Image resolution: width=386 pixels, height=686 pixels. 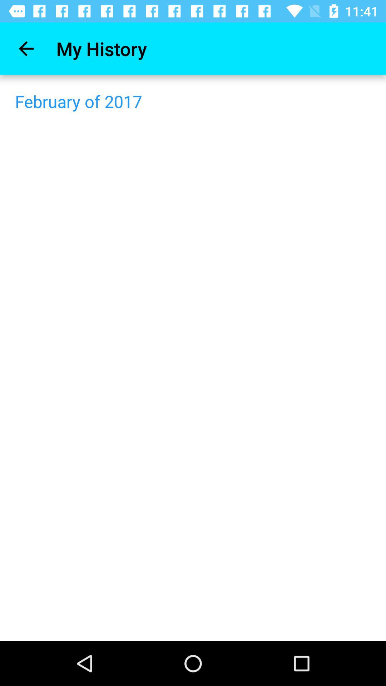 I want to click on open item next to the my history icon, so click(x=26, y=49).